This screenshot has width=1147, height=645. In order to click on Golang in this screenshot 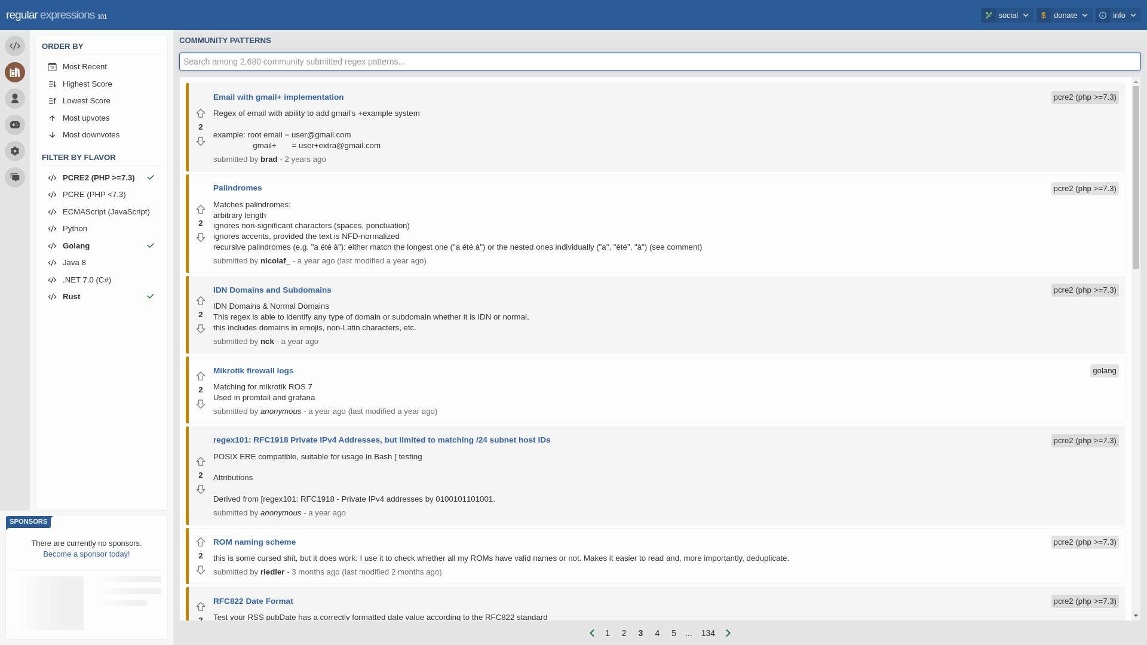, I will do `click(102, 246)`.